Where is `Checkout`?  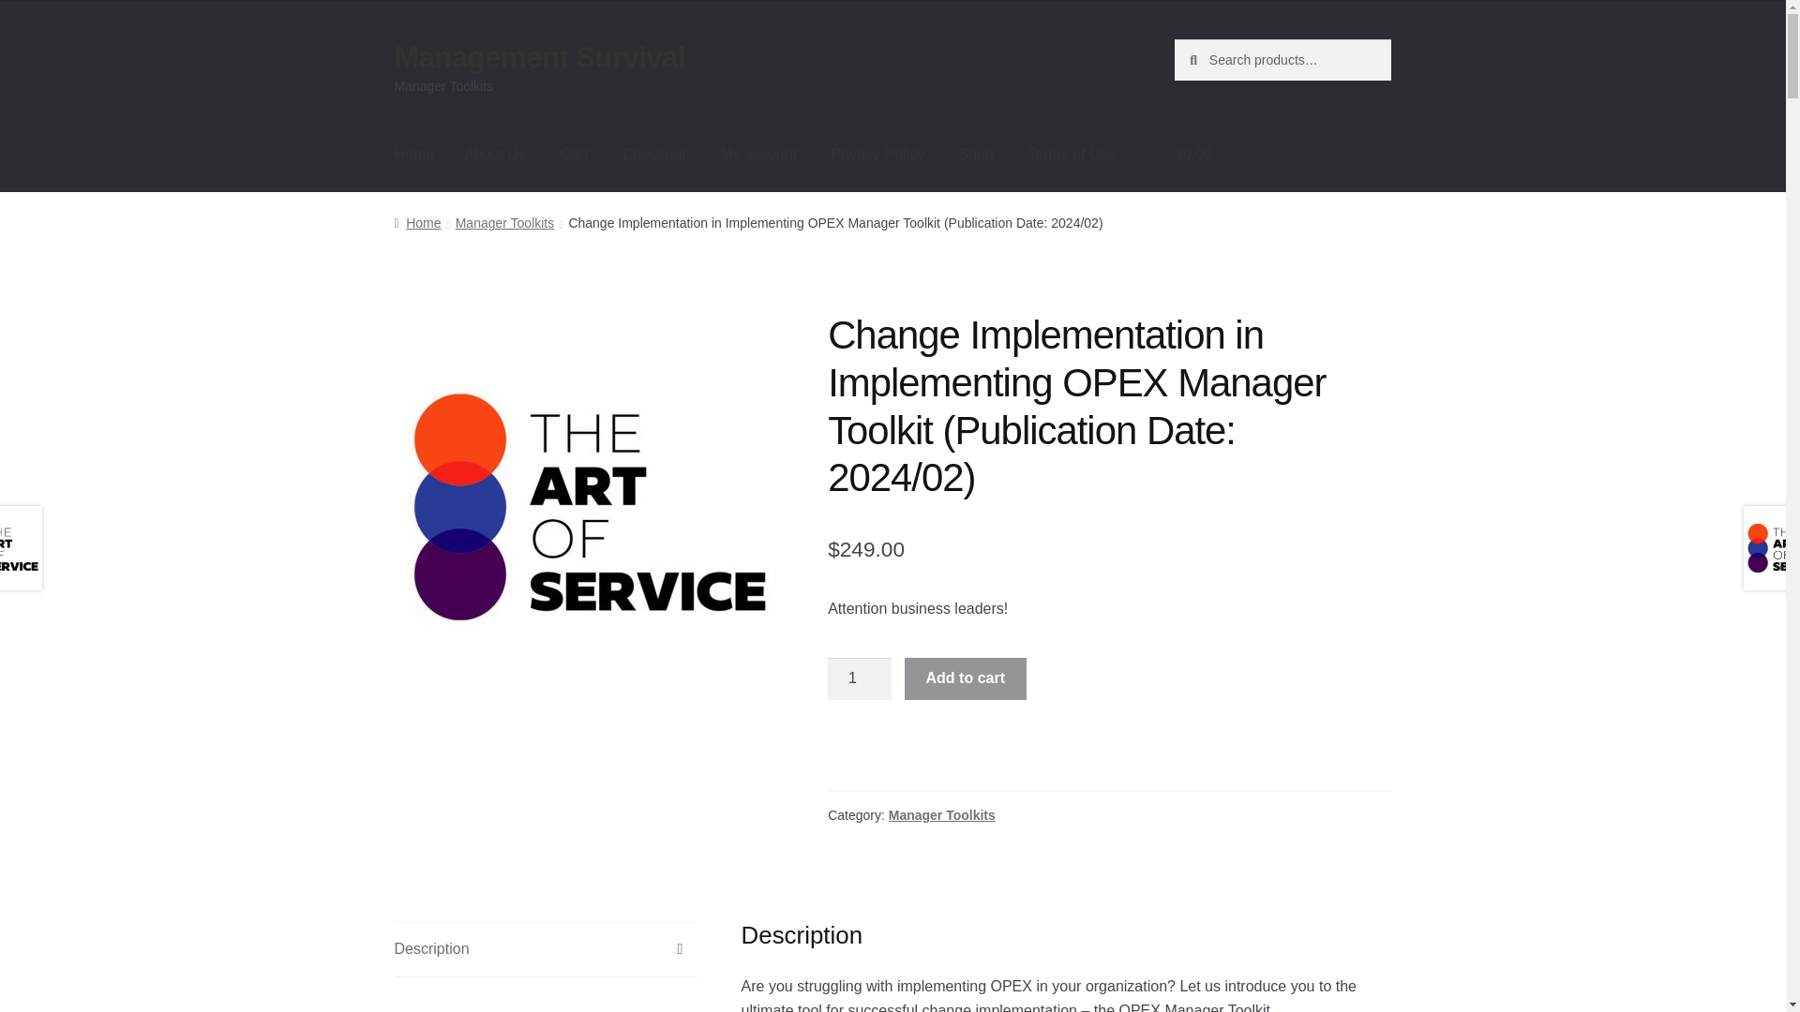
Checkout is located at coordinates (654, 155).